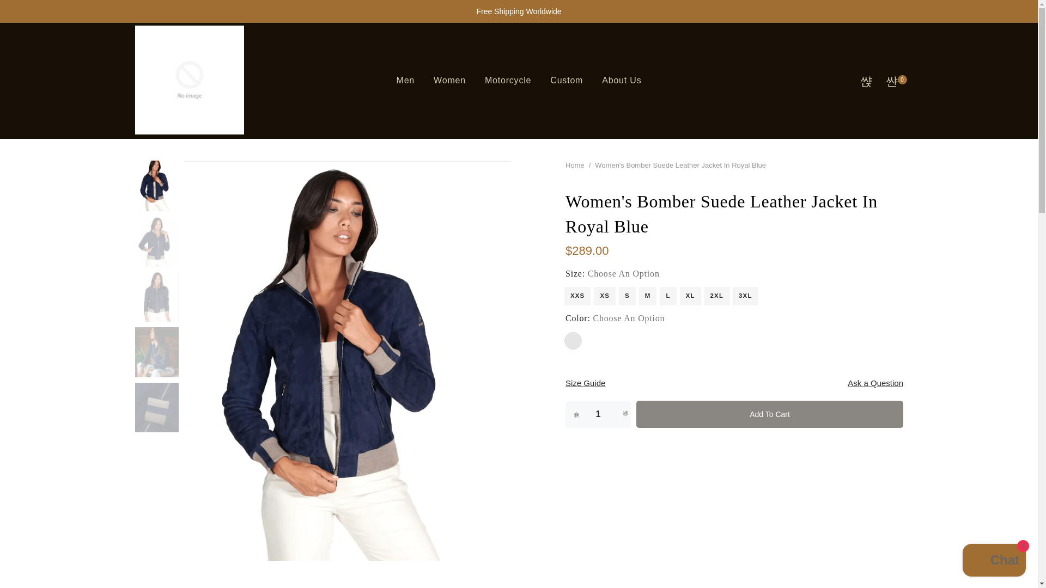 The width and height of the screenshot is (1046, 588). What do you see at coordinates (994, 561) in the screenshot?
I see `Shopify online store chat` at bounding box center [994, 561].